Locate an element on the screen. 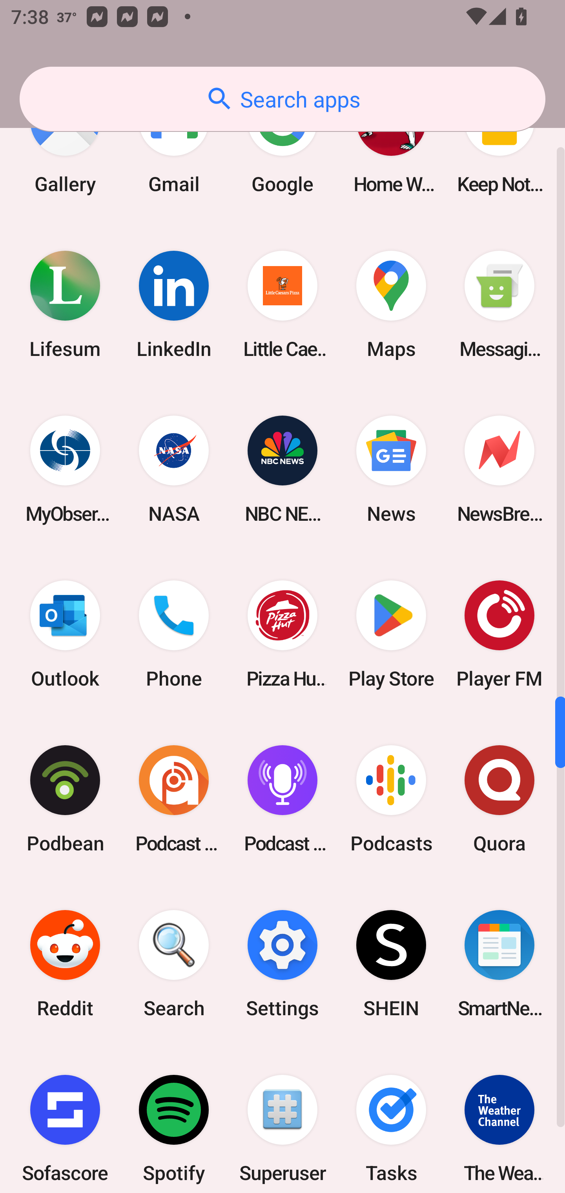 The height and width of the screenshot is (1193, 565). Player FM is located at coordinates (499, 634).